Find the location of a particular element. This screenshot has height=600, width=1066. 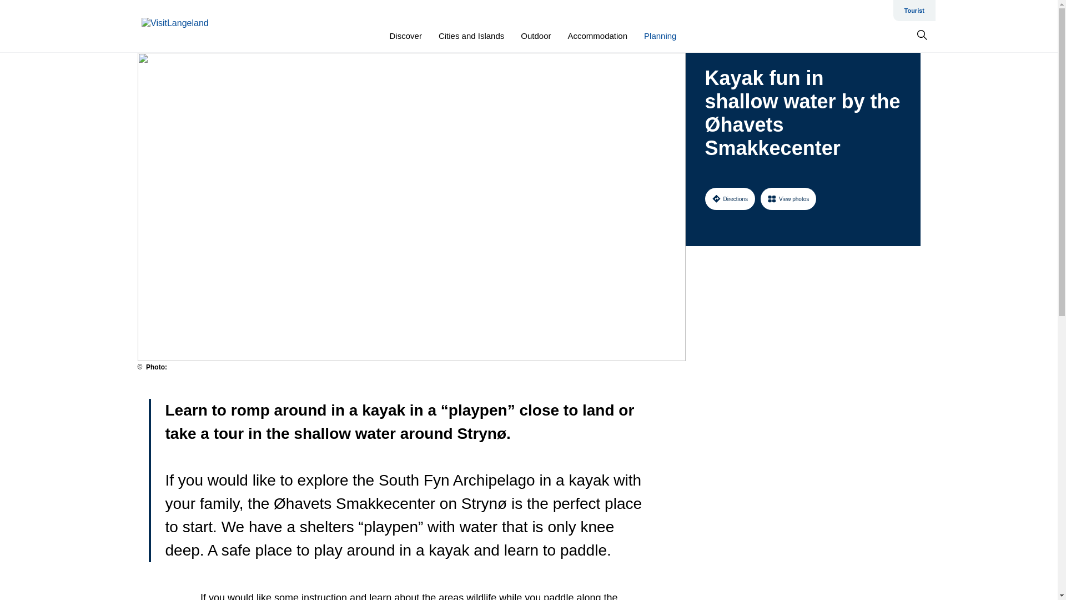

Go to homepage is located at coordinates (185, 26).